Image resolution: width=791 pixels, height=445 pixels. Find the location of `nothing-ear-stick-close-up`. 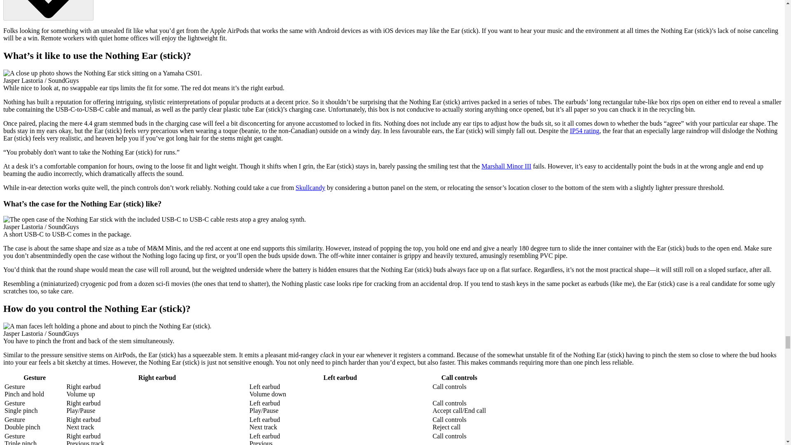

nothing-ear-stick-close-up is located at coordinates (102, 73).